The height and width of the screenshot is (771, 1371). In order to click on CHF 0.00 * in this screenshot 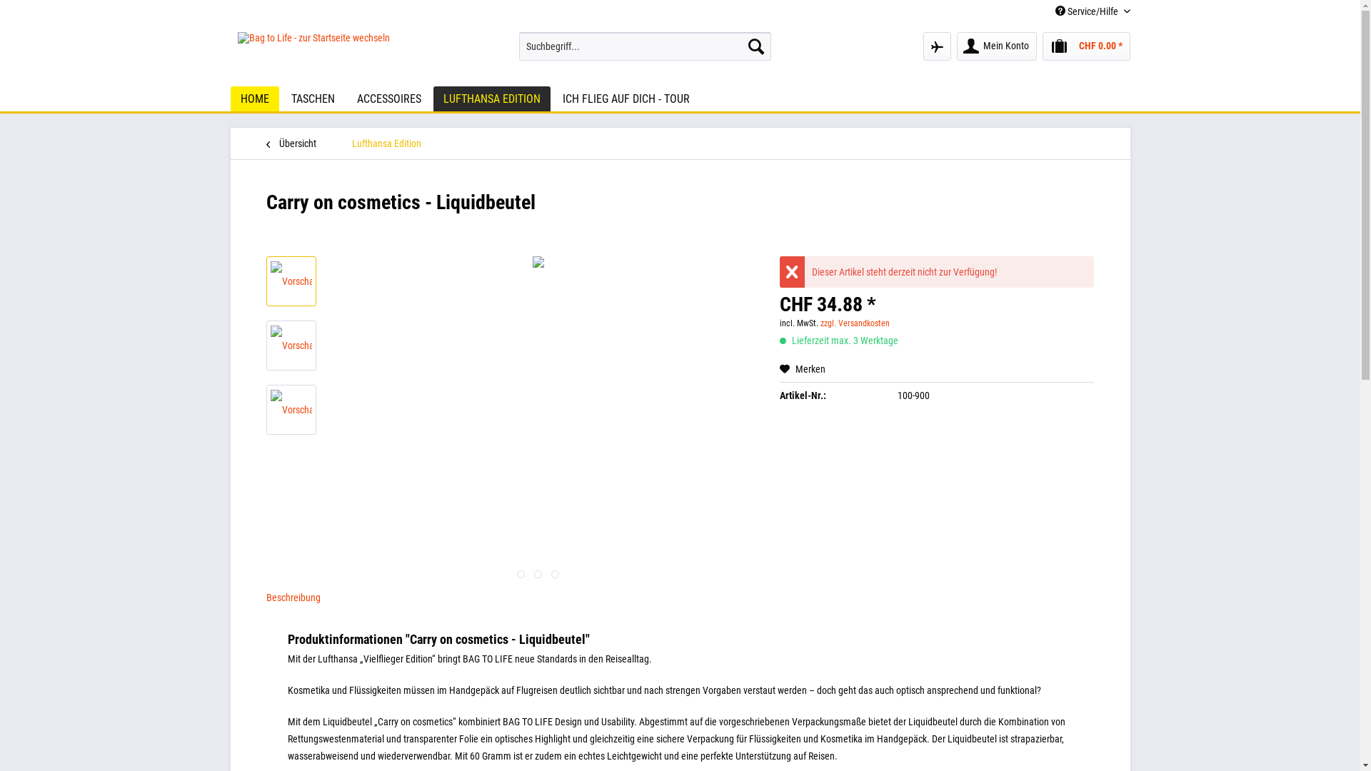, I will do `click(1087, 46)`.